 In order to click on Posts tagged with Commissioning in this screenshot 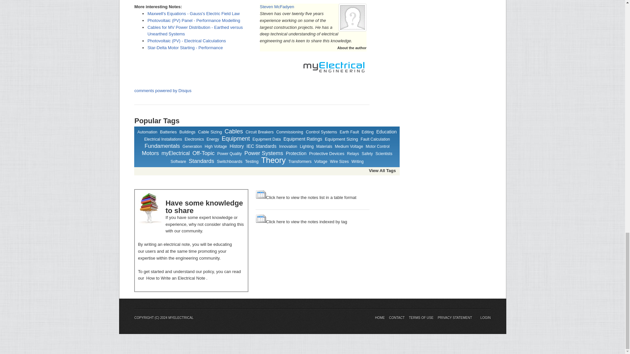, I will do `click(289, 132)`.